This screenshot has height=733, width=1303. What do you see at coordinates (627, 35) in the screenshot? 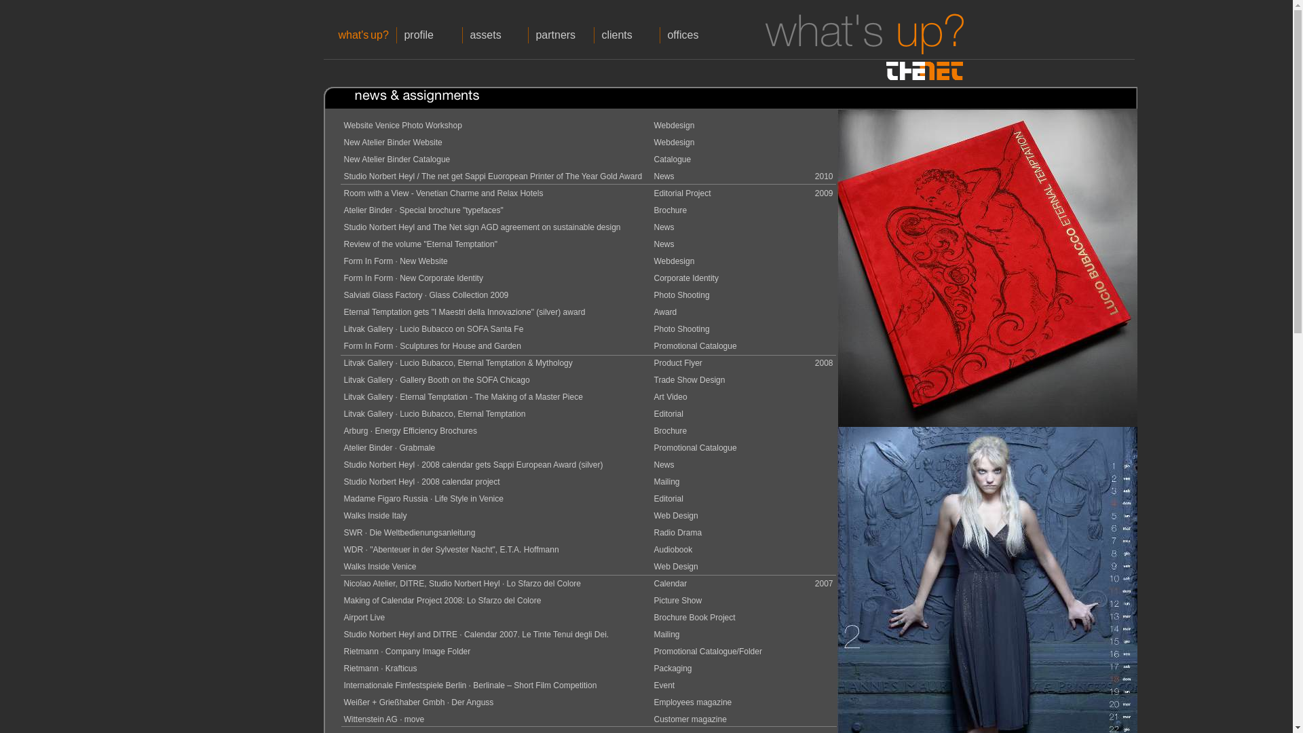
I see `clients` at bounding box center [627, 35].